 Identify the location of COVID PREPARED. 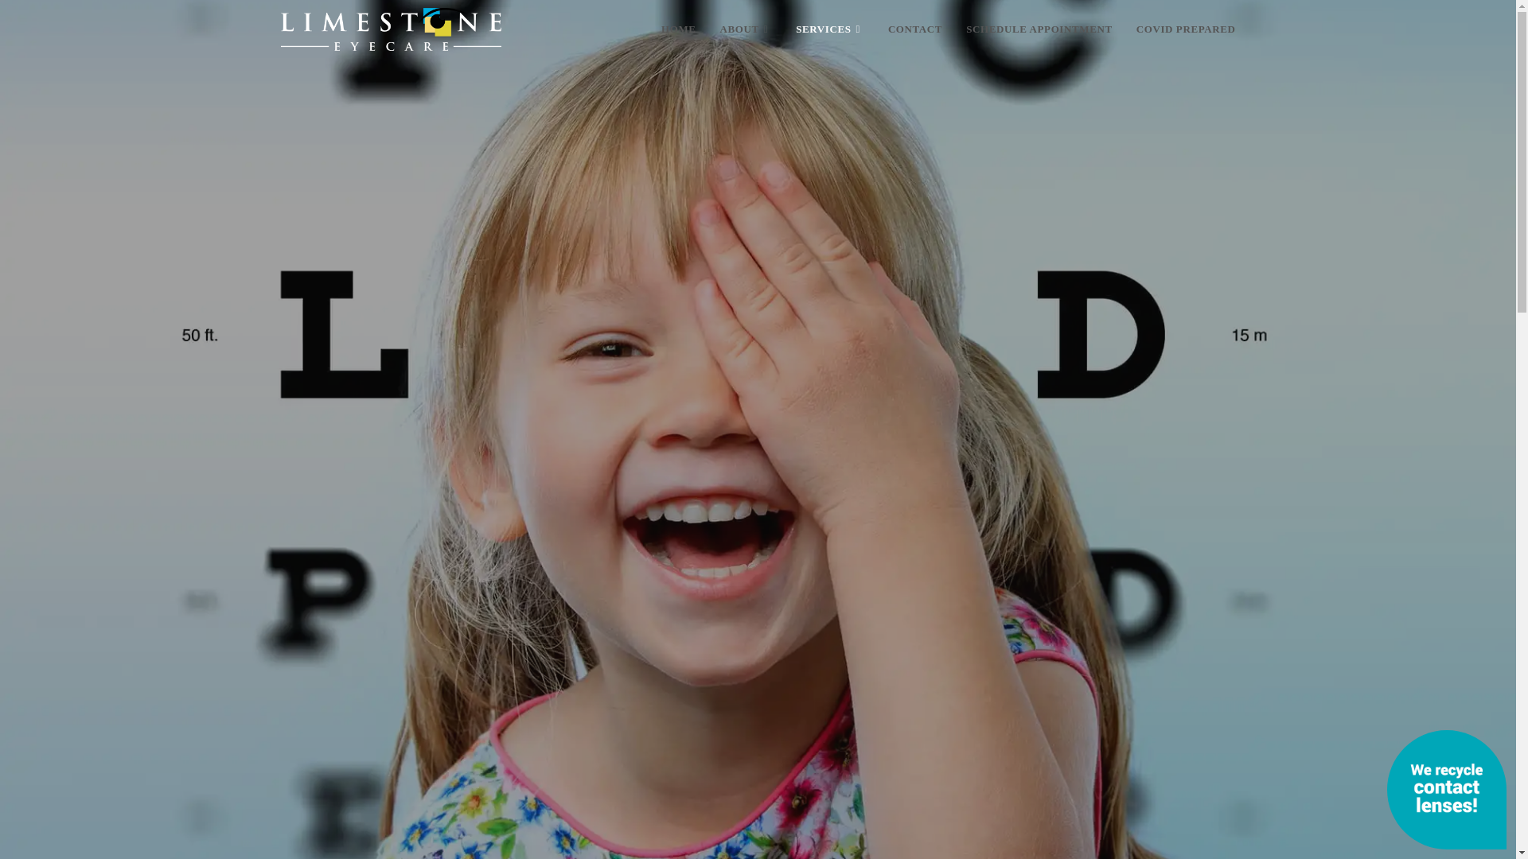
(1186, 29).